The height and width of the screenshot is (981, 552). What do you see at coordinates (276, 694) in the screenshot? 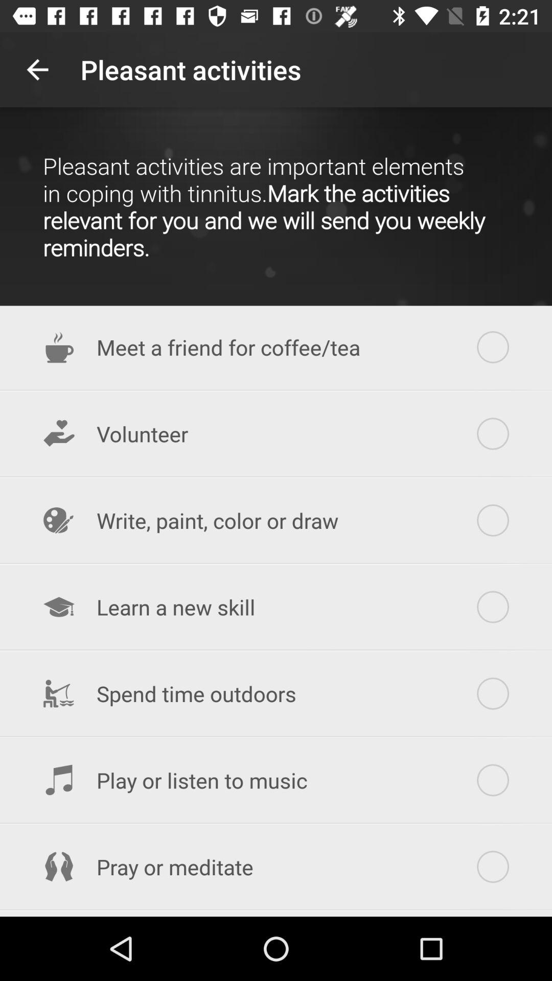
I see `launch the item below learn a new item` at bounding box center [276, 694].